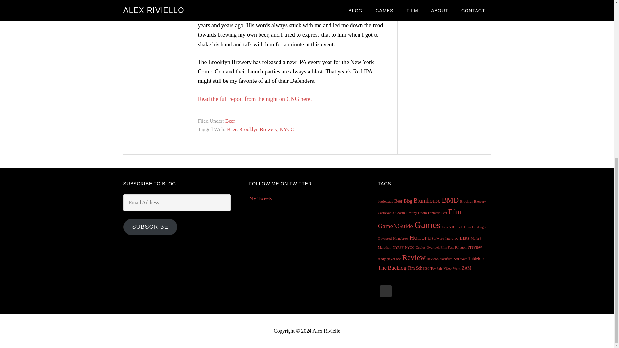 This screenshot has width=619, height=348. What do you see at coordinates (411, 213) in the screenshot?
I see `Destiny` at bounding box center [411, 213].